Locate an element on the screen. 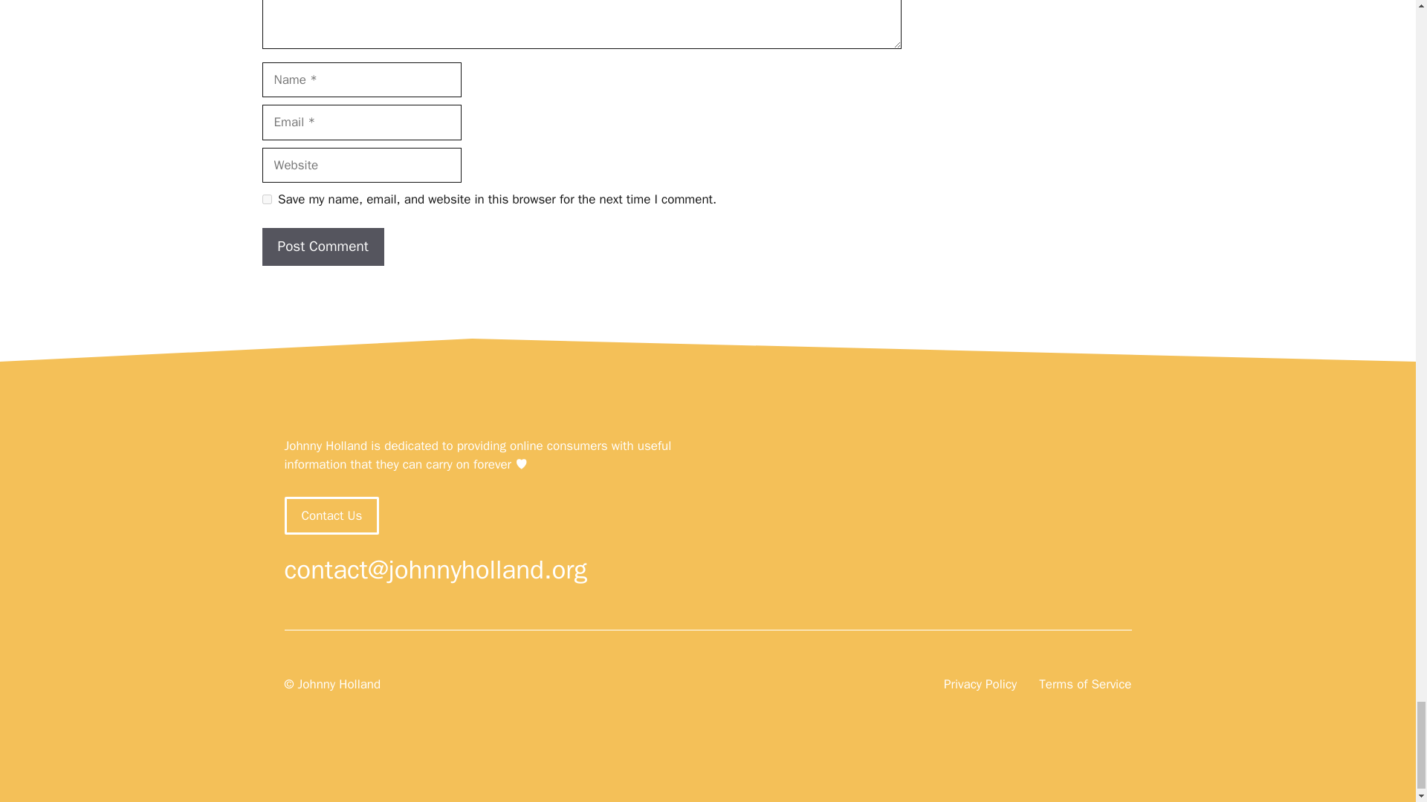 The image size is (1427, 802). Post Comment is located at coordinates (323, 247).